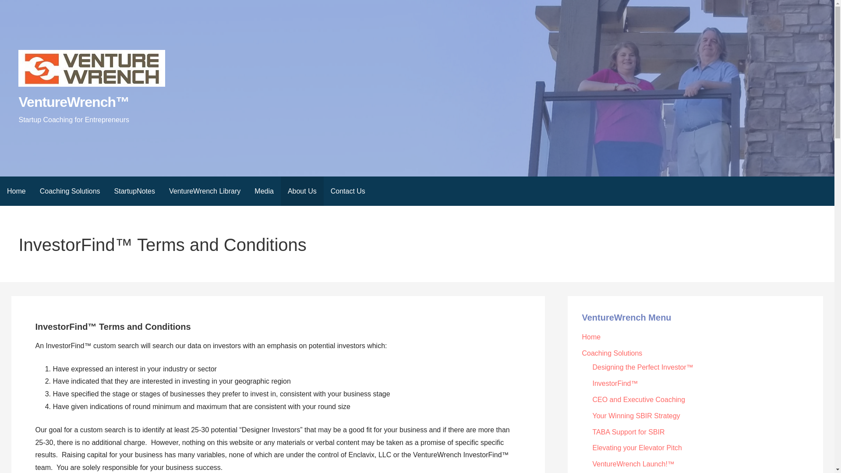 Image resolution: width=841 pixels, height=473 pixels. Describe the element at coordinates (302, 191) in the screenshot. I see `About Us` at that location.